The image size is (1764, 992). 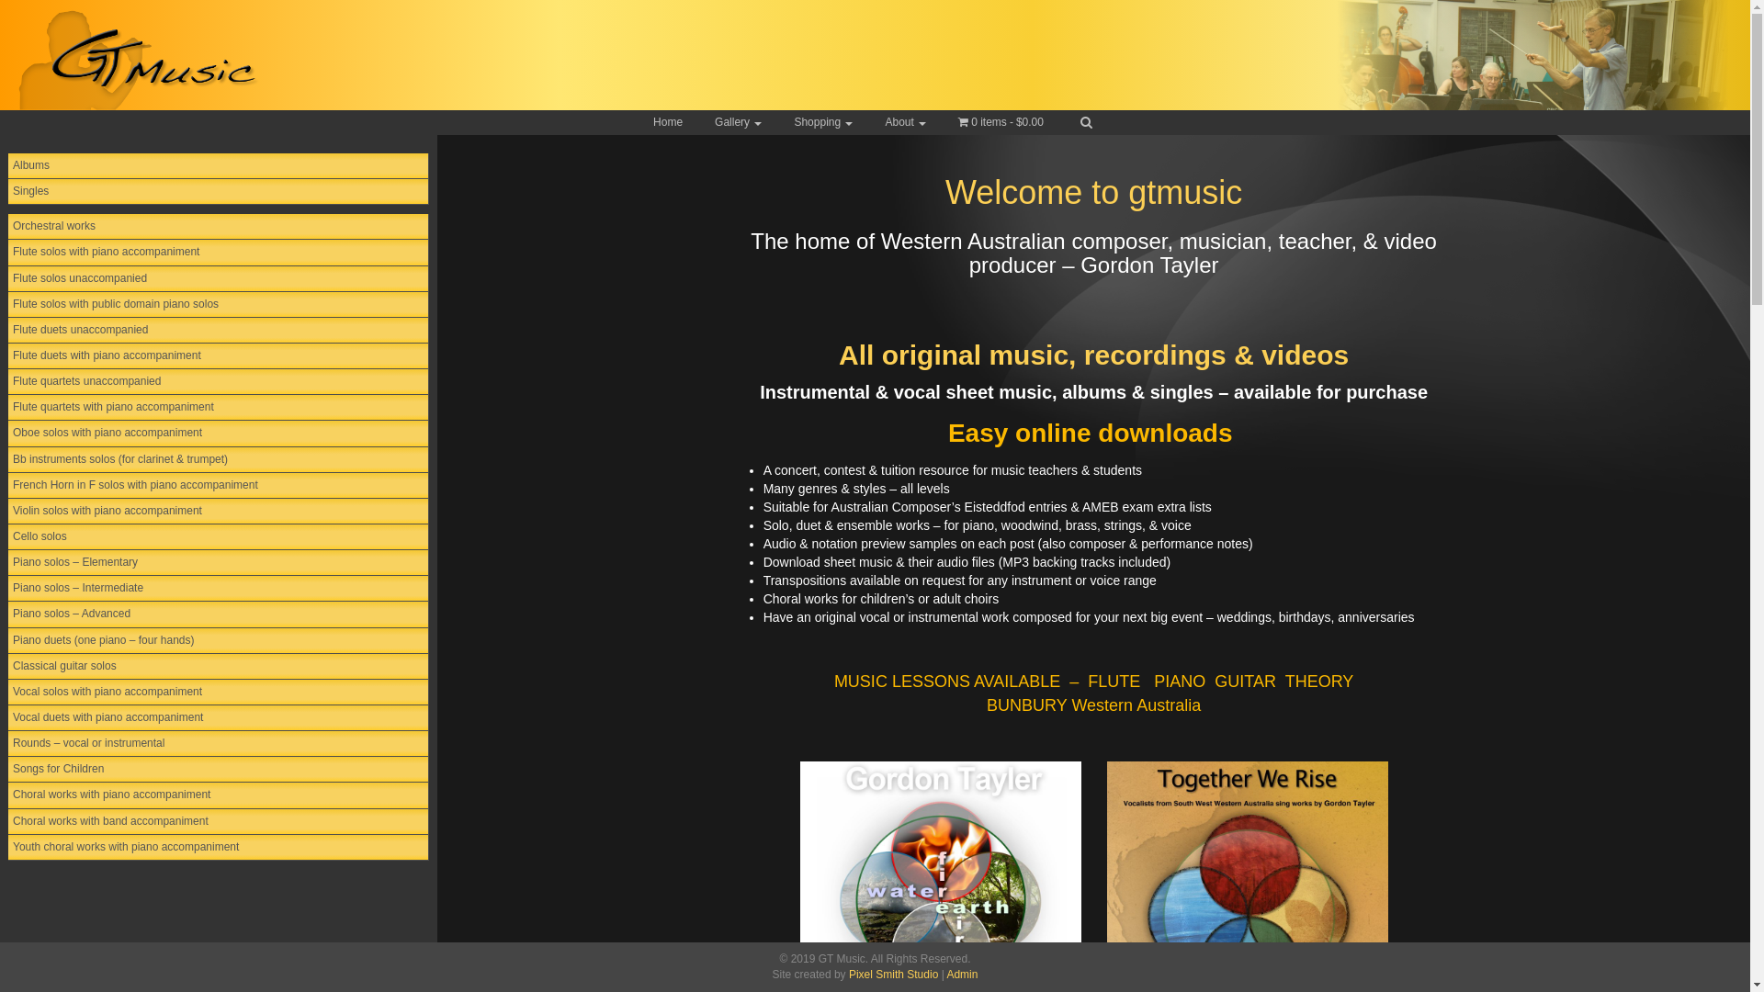 I want to click on Orchestral works, so click(x=219, y=227).